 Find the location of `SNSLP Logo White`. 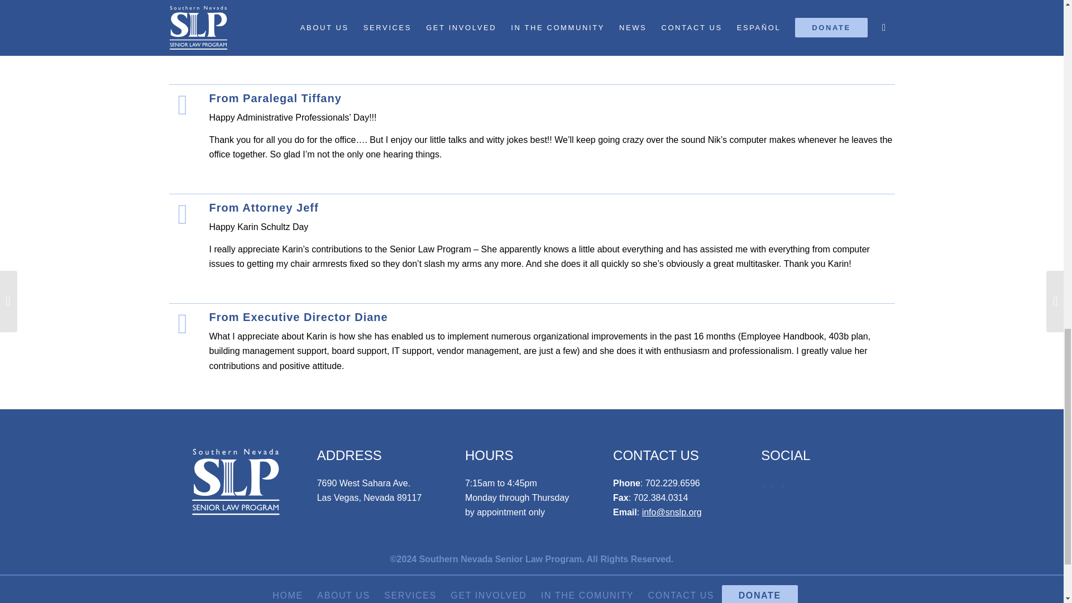

SNSLP Logo White is located at coordinates (236, 482).